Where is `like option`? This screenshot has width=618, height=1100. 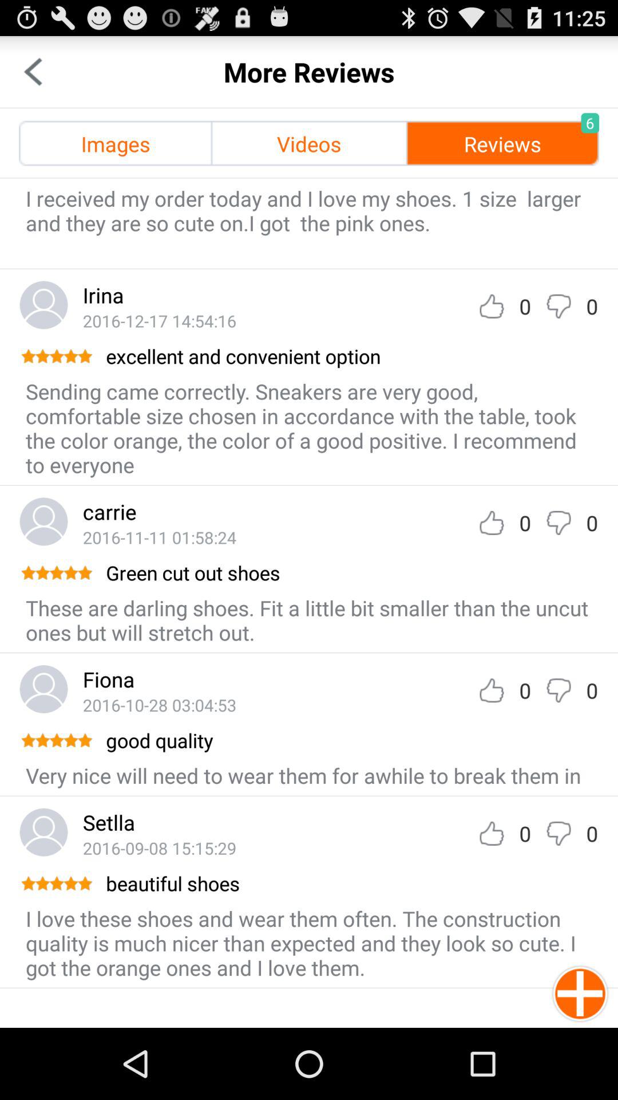
like option is located at coordinates (492, 306).